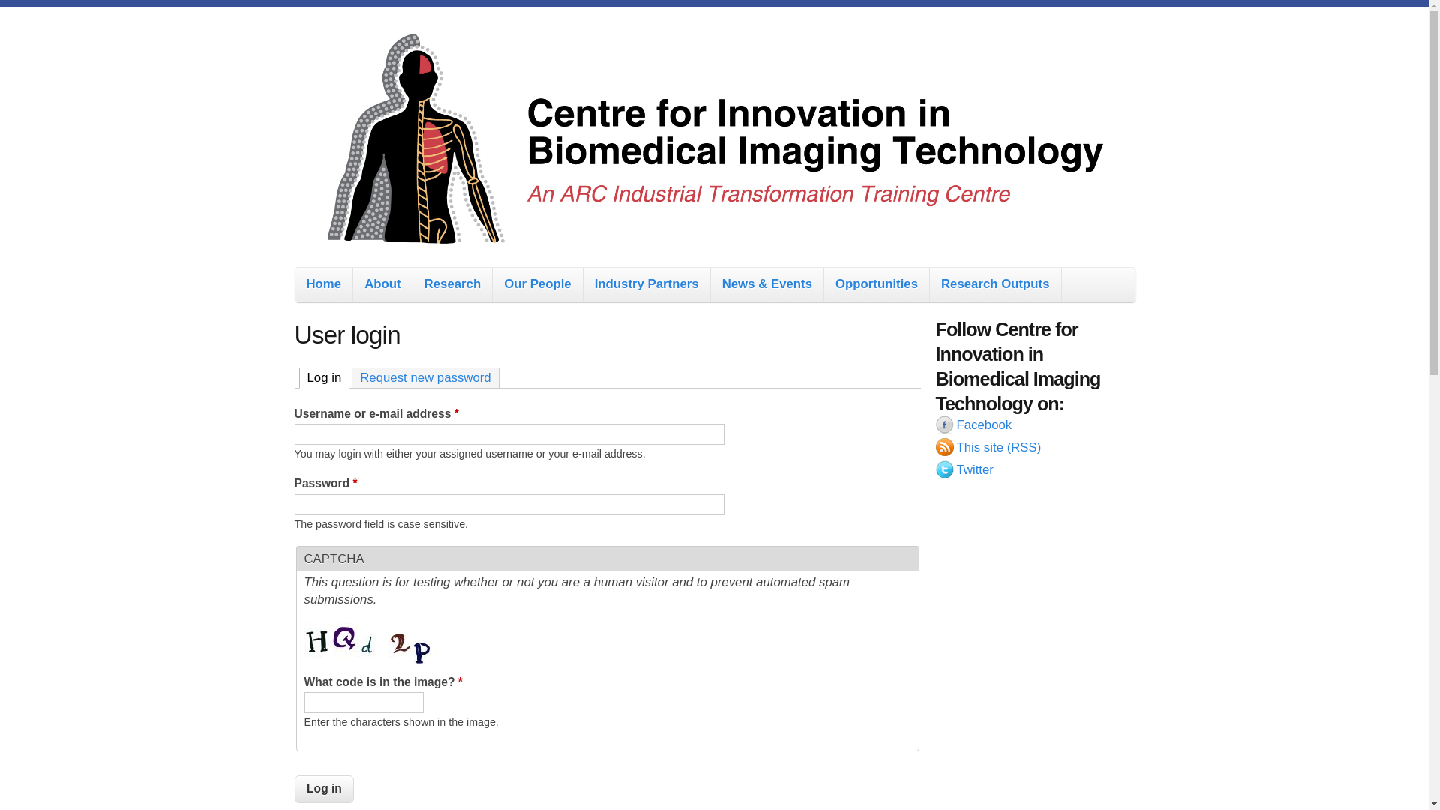 The width and height of the screenshot is (1440, 810). I want to click on Log in
(active tab), so click(324, 378).